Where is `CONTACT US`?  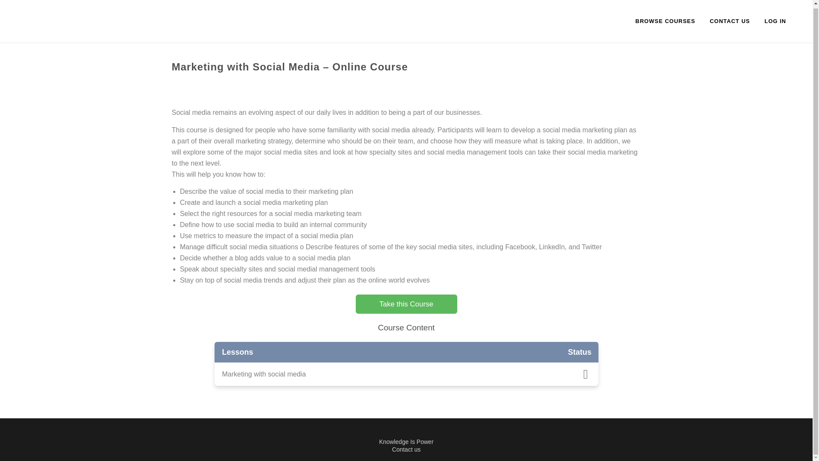 CONTACT US is located at coordinates (729, 20).